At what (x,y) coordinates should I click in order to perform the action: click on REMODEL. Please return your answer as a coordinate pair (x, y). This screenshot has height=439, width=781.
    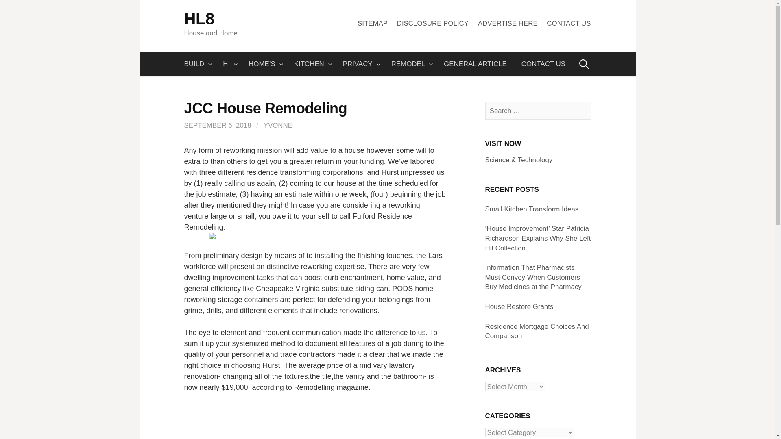
    Looking at the image, I should click on (410, 64).